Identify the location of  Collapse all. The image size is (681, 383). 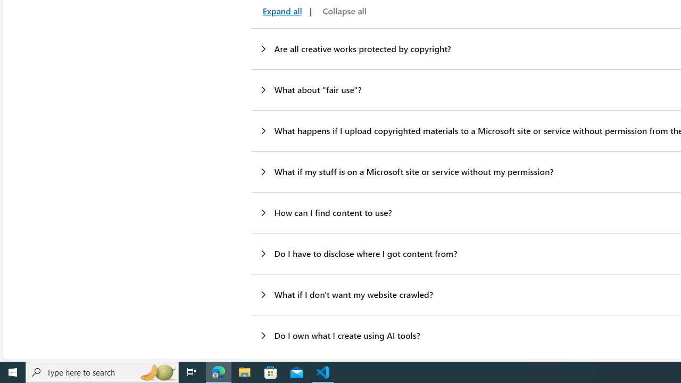
(342, 11).